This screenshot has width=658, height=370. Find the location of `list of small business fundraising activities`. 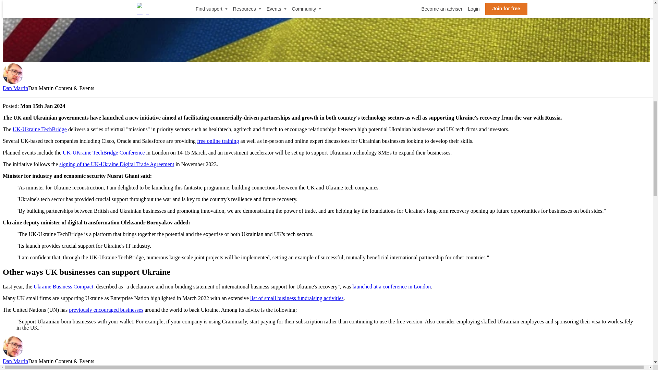

list of small business fundraising activities is located at coordinates (297, 298).